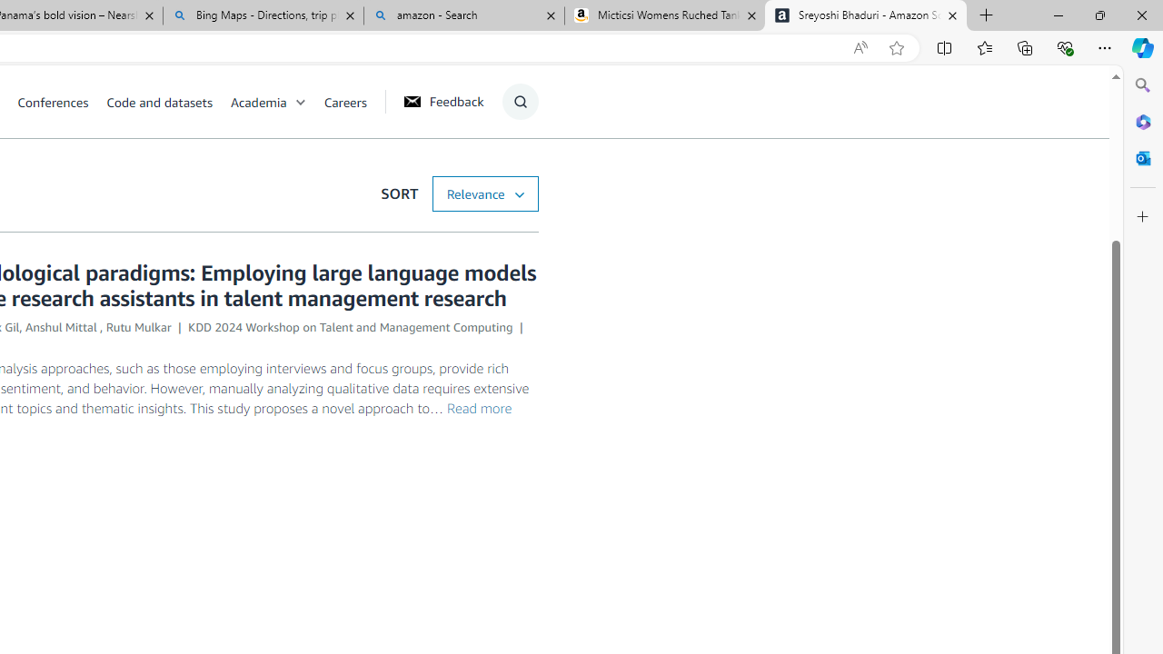 The height and width of the screenshot is (654, 1163). What do you see at coordinates (520, 102) in the screenshot?
I see `Show Search Form` at bounding box center [520, 102].